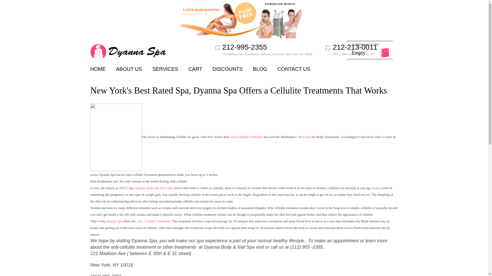 This screenshot has height=276, width=492. Describe the element at coordinates (247, 137) in the screenshot. I see `ABOUT US` at that location.